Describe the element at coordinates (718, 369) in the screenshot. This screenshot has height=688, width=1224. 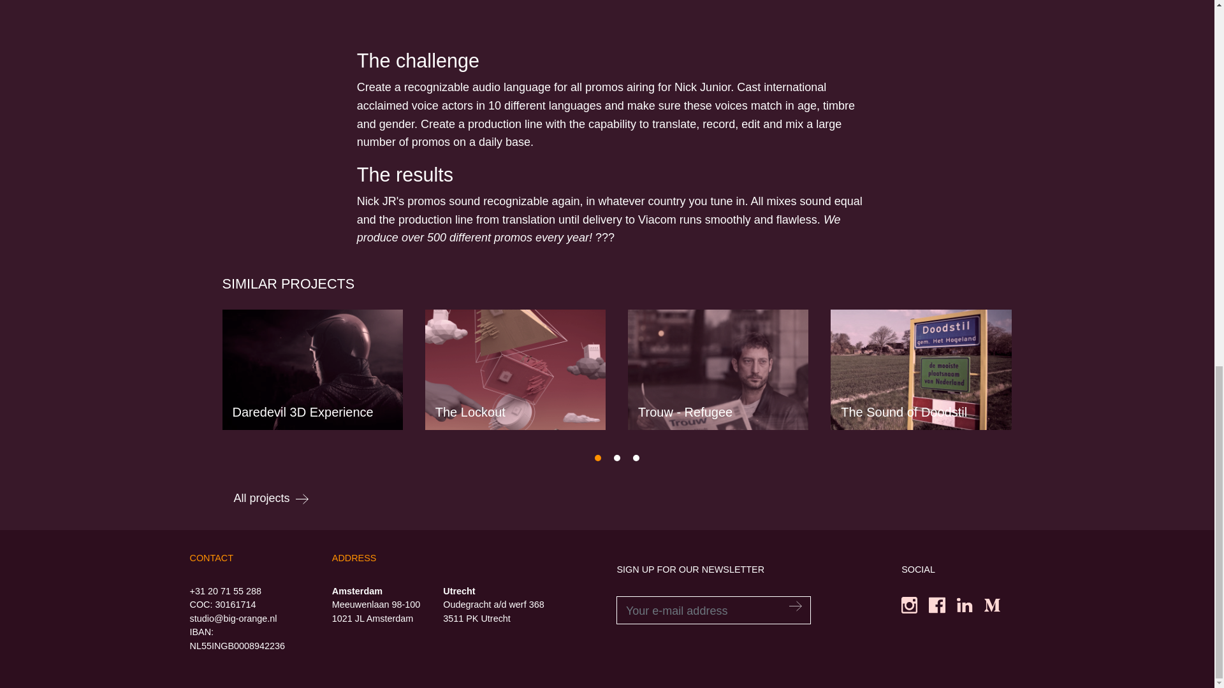
I see `Trouw - Refugee` at that location.